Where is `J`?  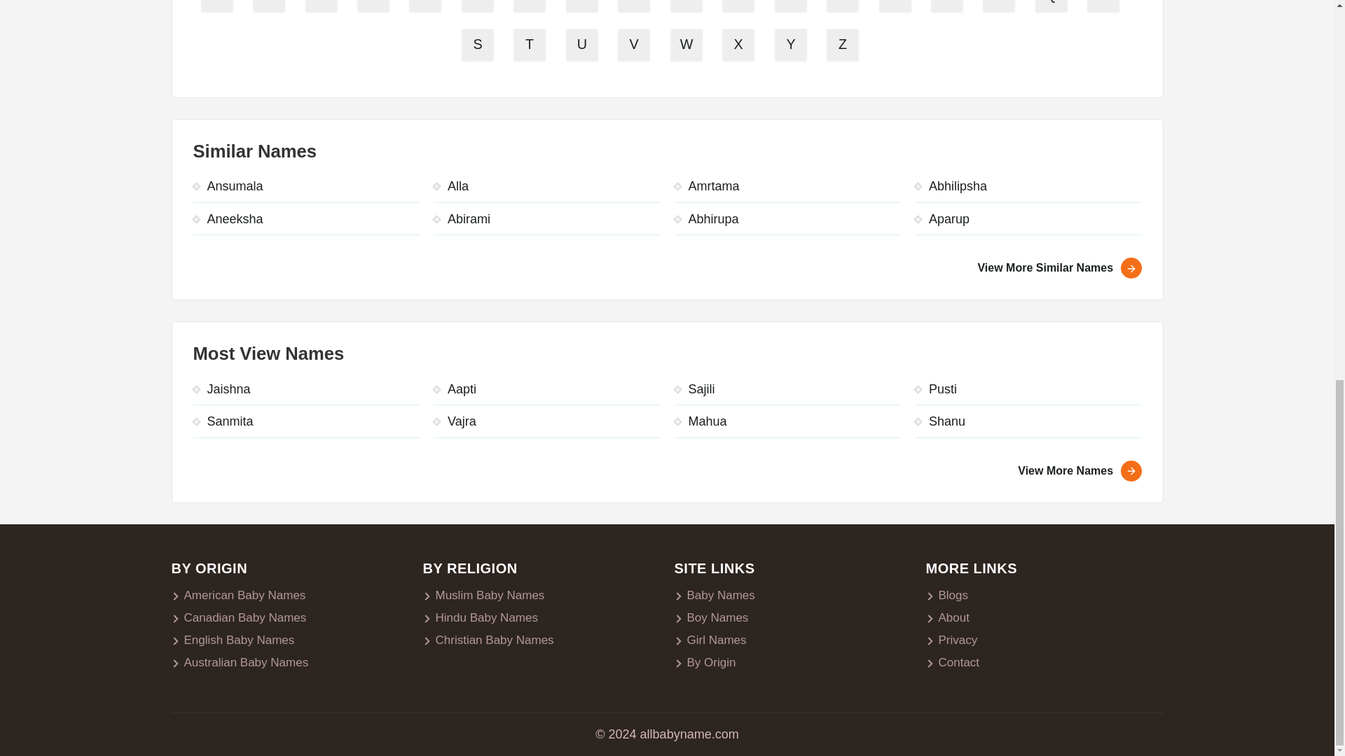
J is located at coordinates (687, 7).